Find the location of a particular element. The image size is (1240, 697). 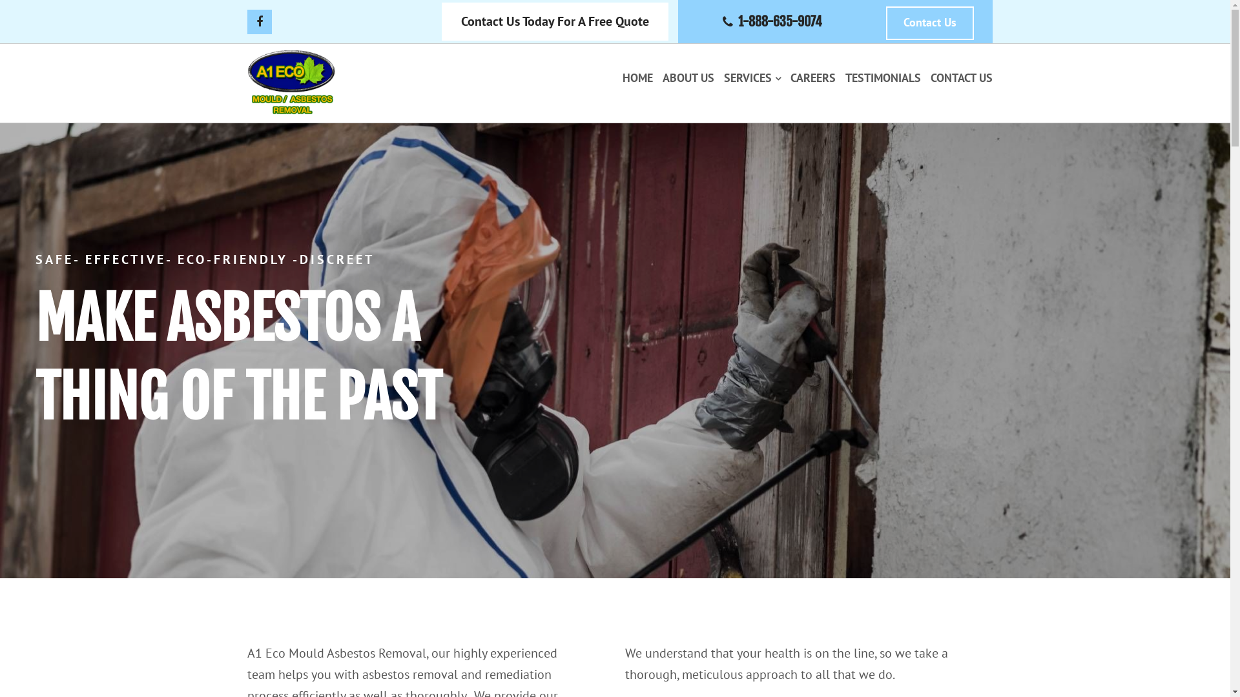

Contact Us Today For A Free Quote is located at coordinates (555, 22).